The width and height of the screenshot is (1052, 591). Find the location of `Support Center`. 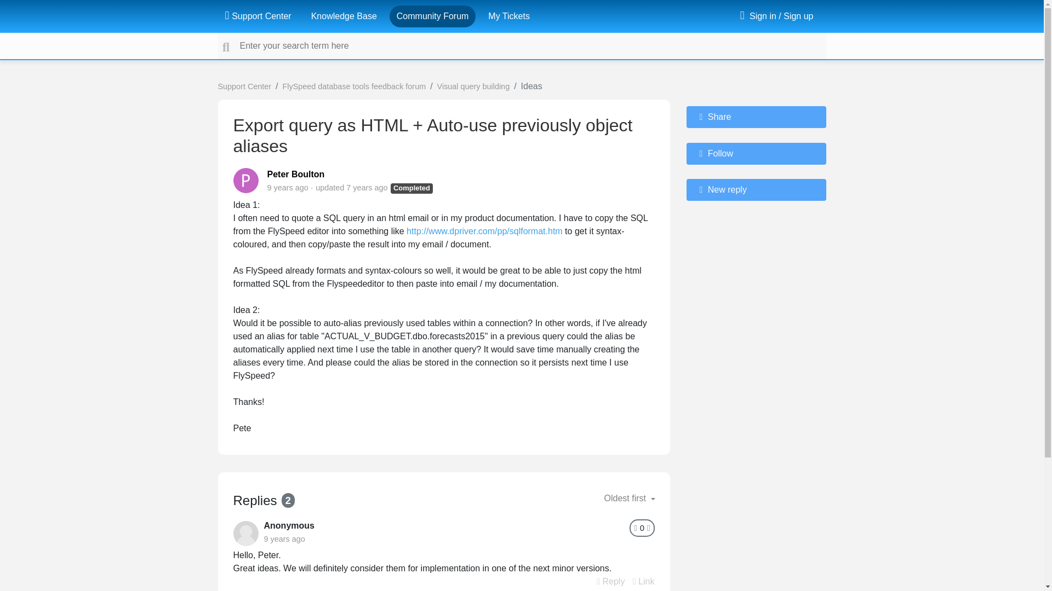

Support Center is located at coordinates (244, 86).